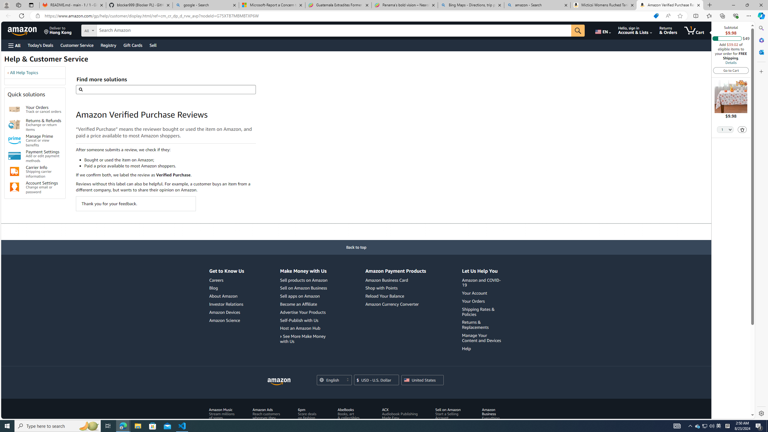  Describe the element at coordinates (304, 304) in the screenshot. I see `Become an Affiliate` at that location.